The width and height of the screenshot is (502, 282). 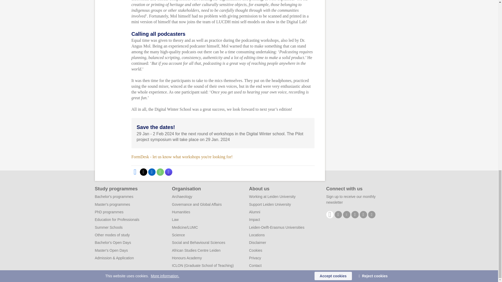 What do you see at coordinates (152, 172) in the screenshot?
I see `Share on LinkedIn` at bounding box center [152, 172].